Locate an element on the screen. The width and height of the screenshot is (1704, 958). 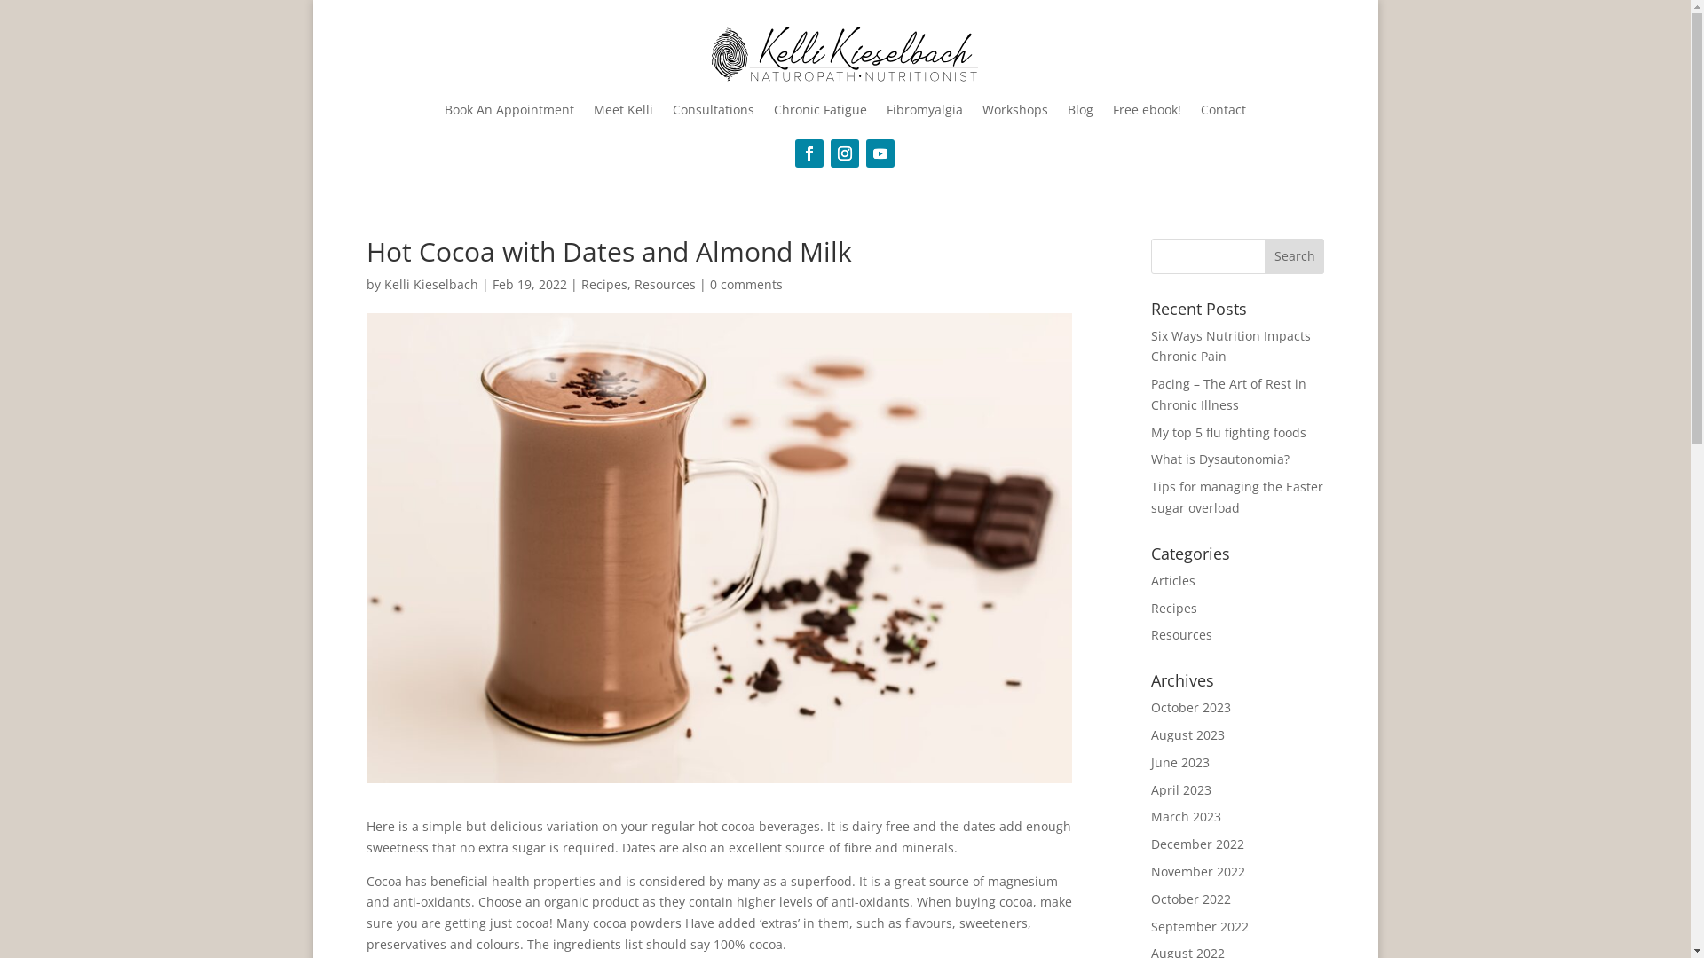
0 comments is located at coordinates (746, 284).